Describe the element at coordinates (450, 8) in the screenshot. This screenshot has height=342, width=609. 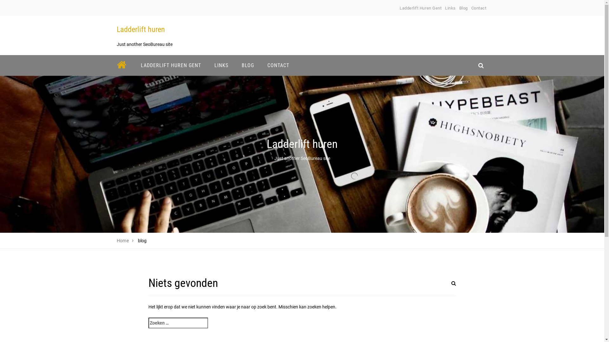
I see `Links` at that location.